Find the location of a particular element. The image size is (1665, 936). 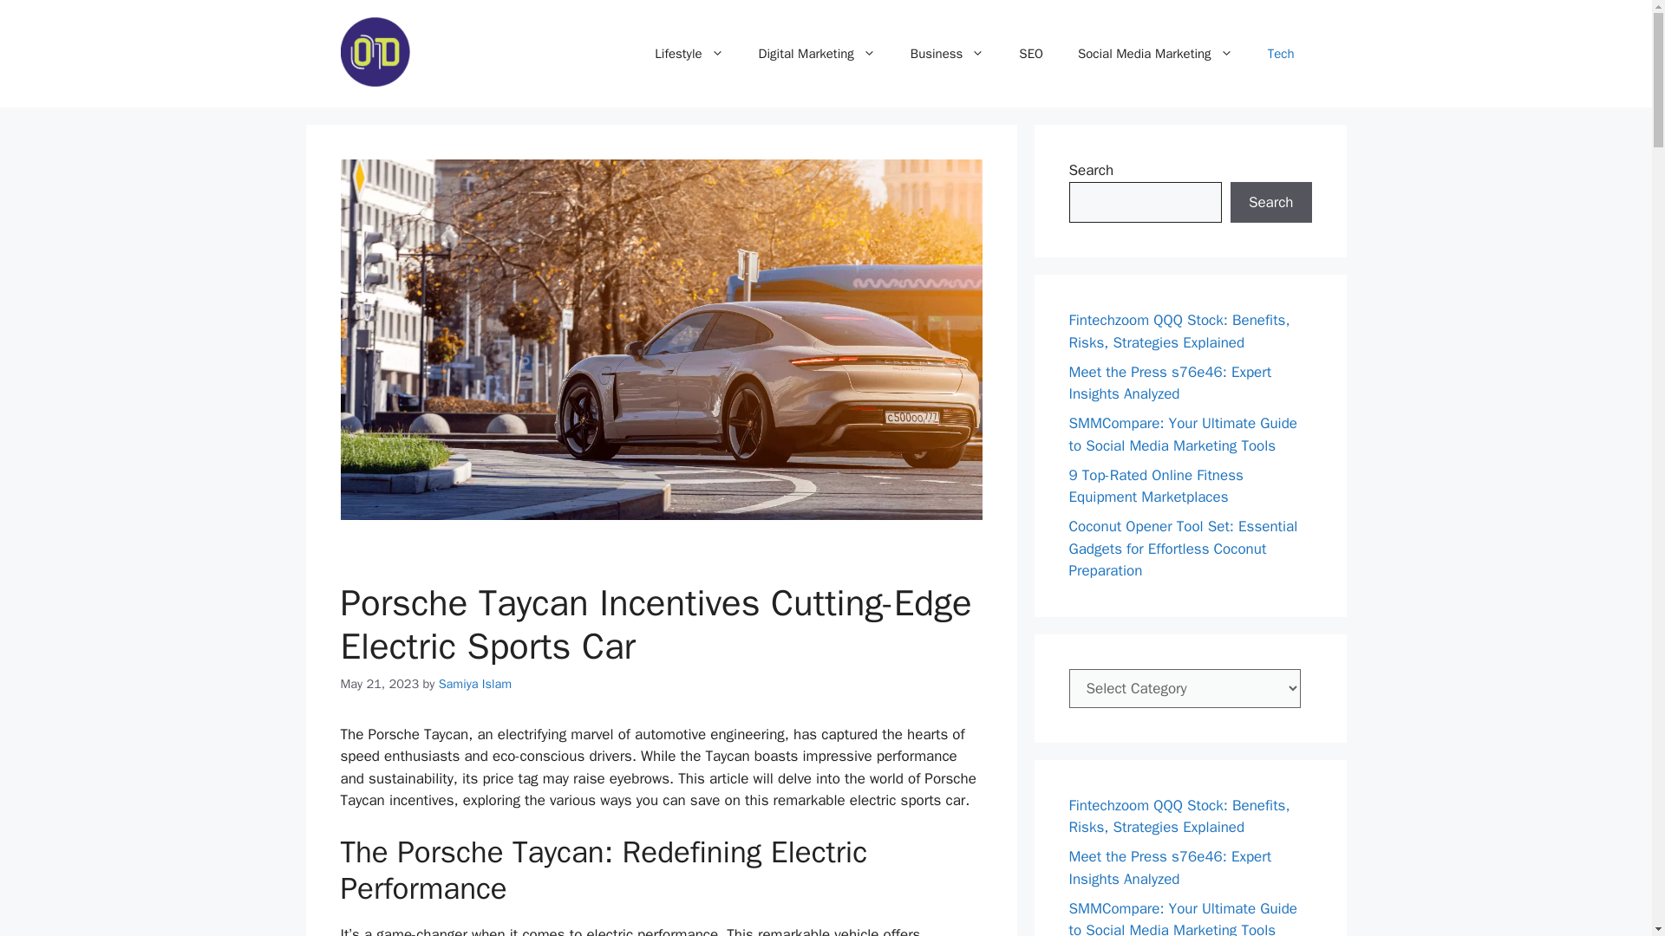

View all posts by Samiya Islam is located at coordinates (475, 683).